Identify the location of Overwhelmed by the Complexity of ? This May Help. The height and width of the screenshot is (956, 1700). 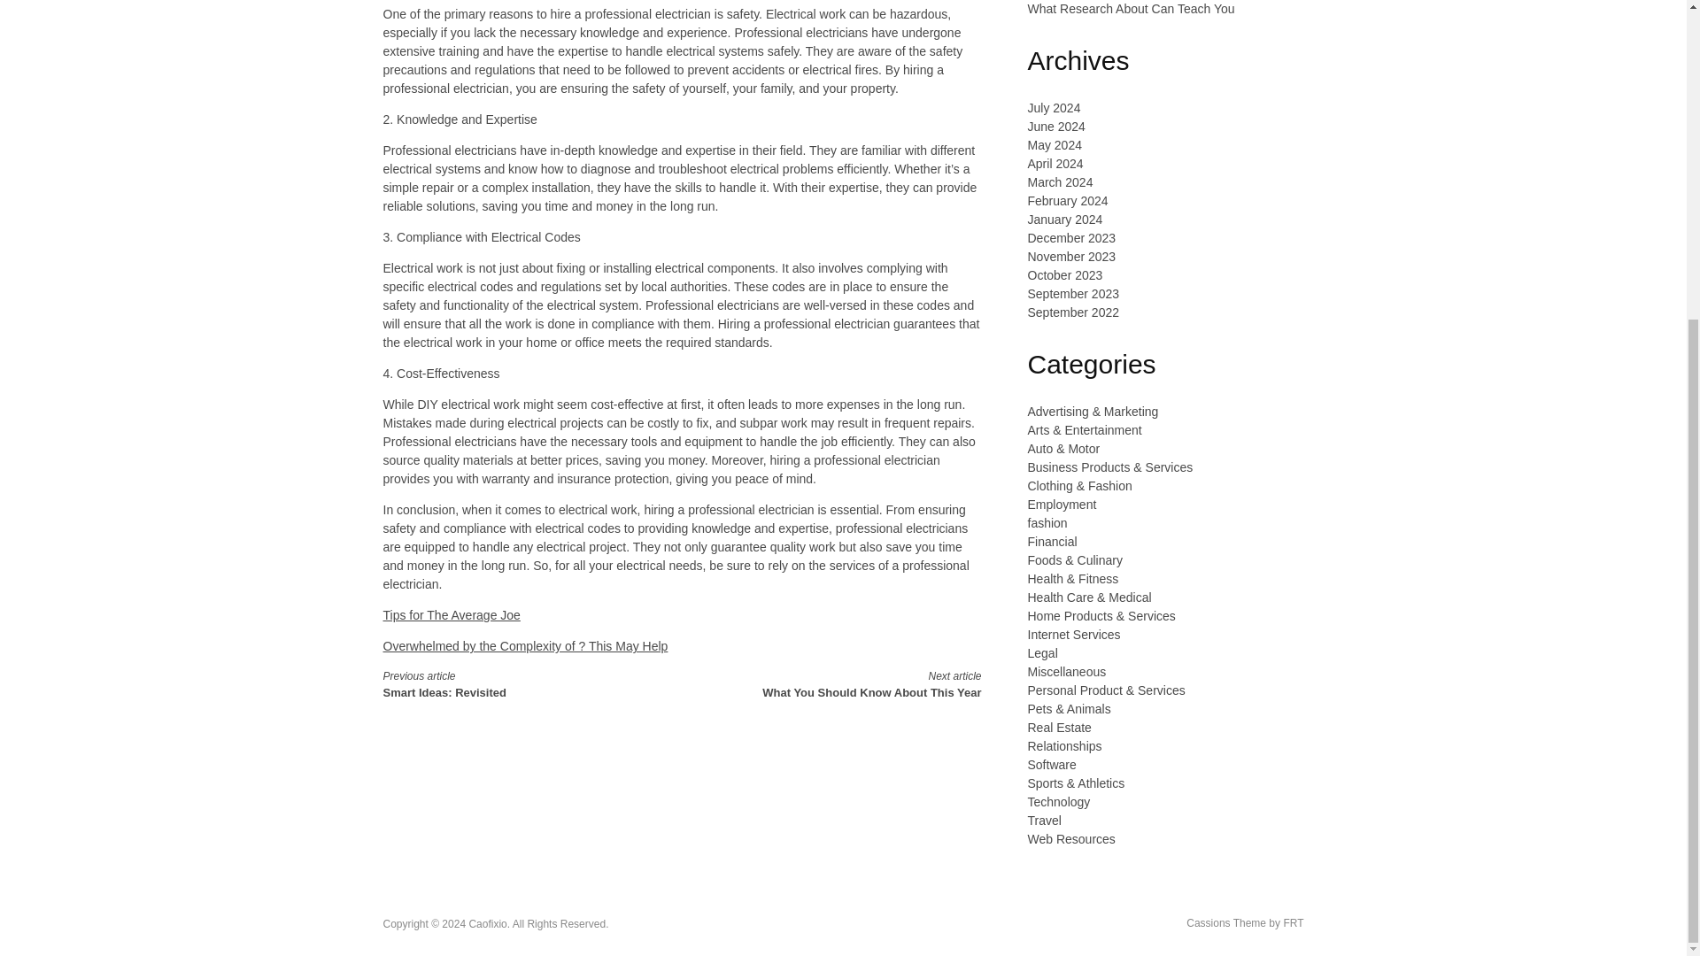
(525, 646).